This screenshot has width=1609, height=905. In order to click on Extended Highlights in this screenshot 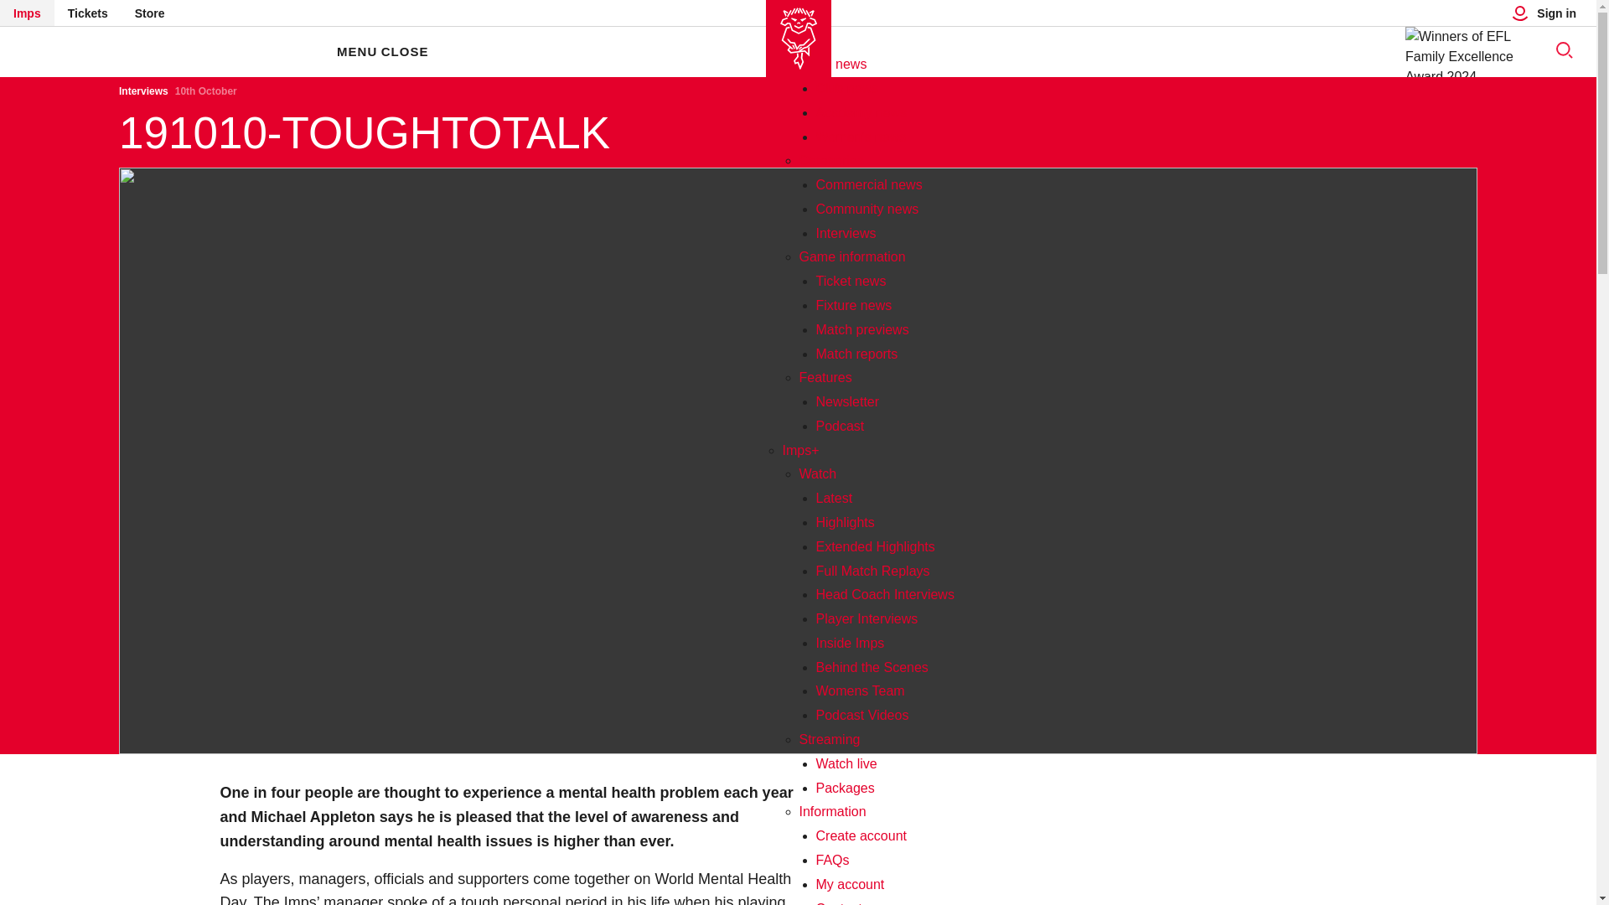, I will do `click(875, 546)`.